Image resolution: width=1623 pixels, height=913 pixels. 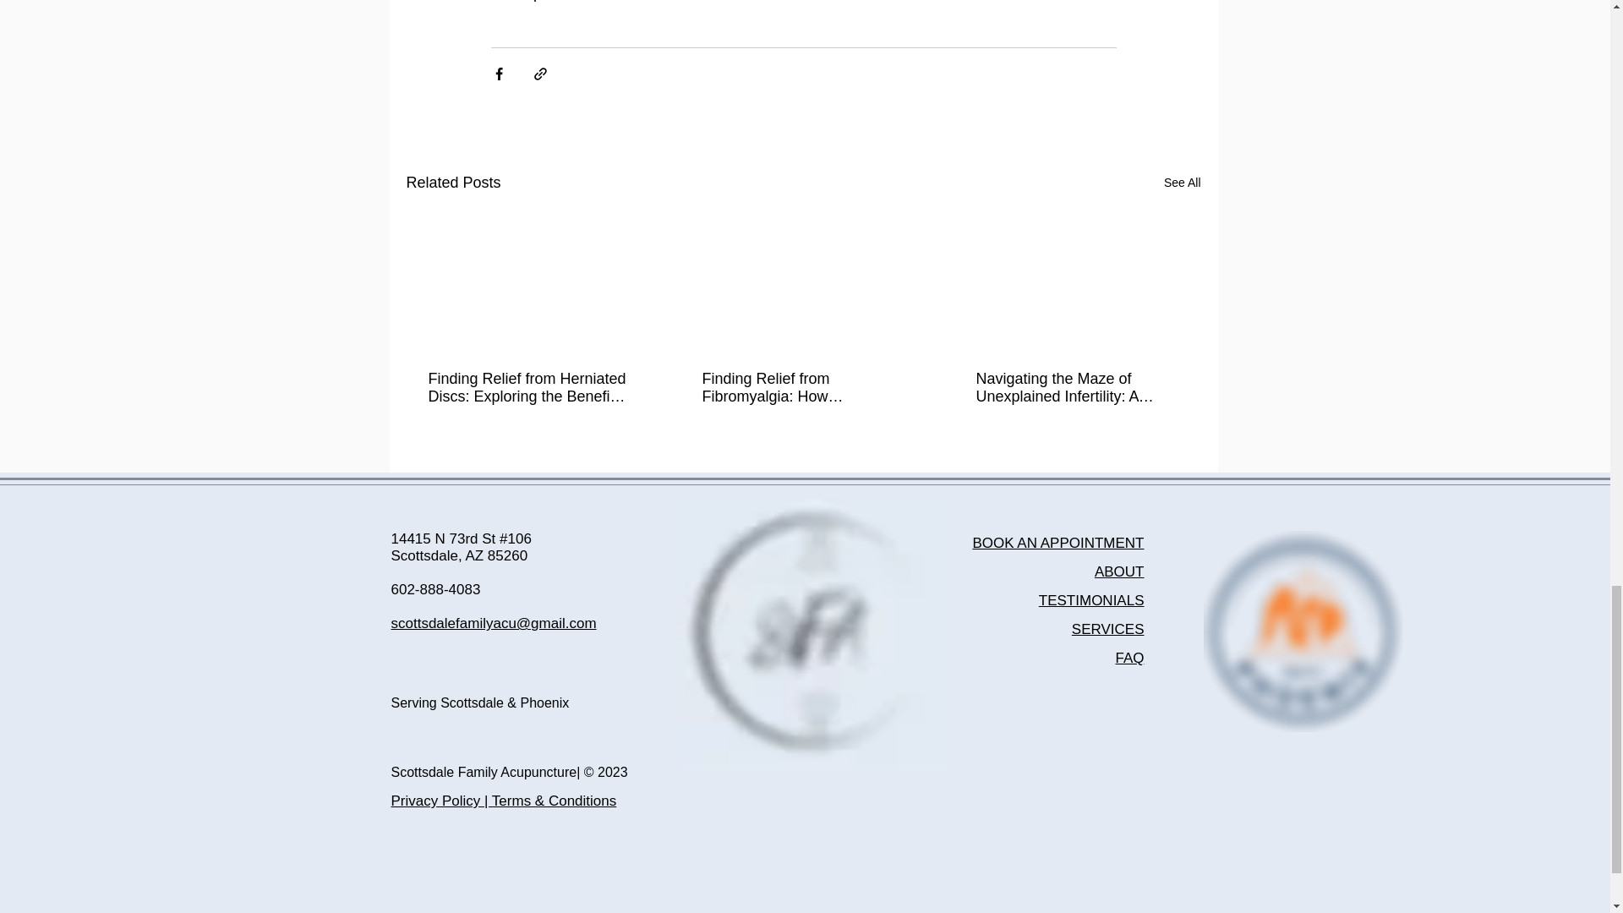 I want to click on ABOUT, so click(x=1119, y=571).